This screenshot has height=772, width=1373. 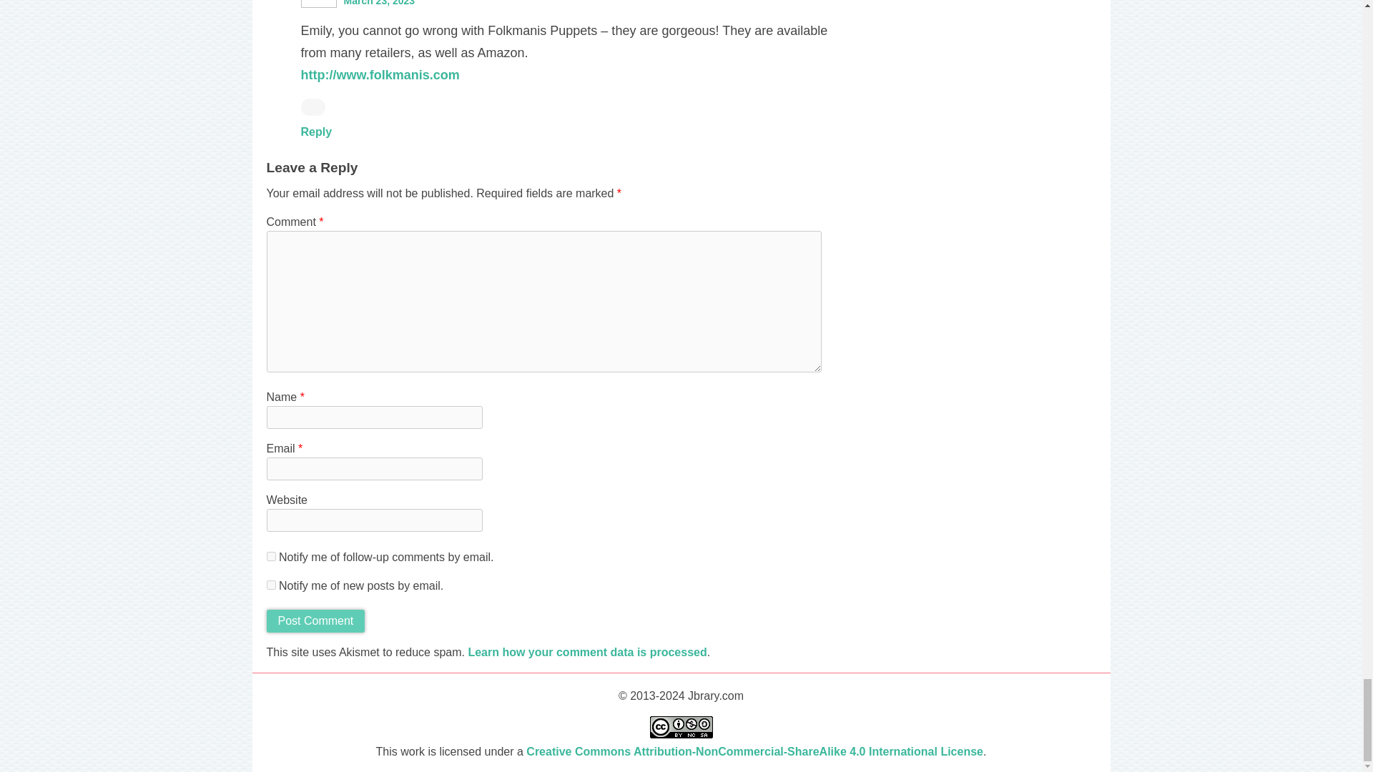 What do you see at coordinates (315, 620) in the screenshot?
I see `Post Comment` at bounding box center [315, 620].